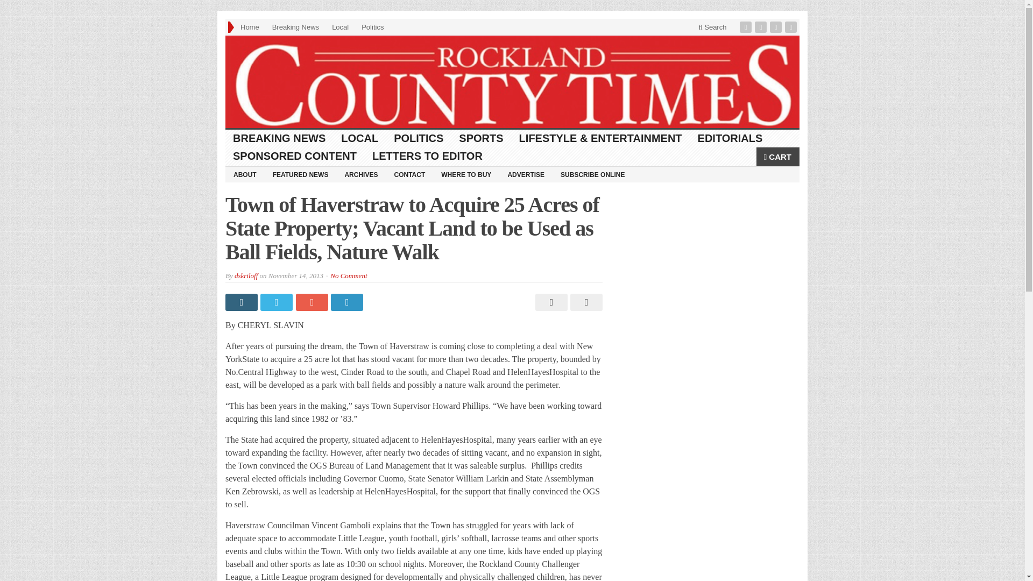 The width and height of the screenshot is (1033, 581). I want to click on No Comment, so click(349, 275).